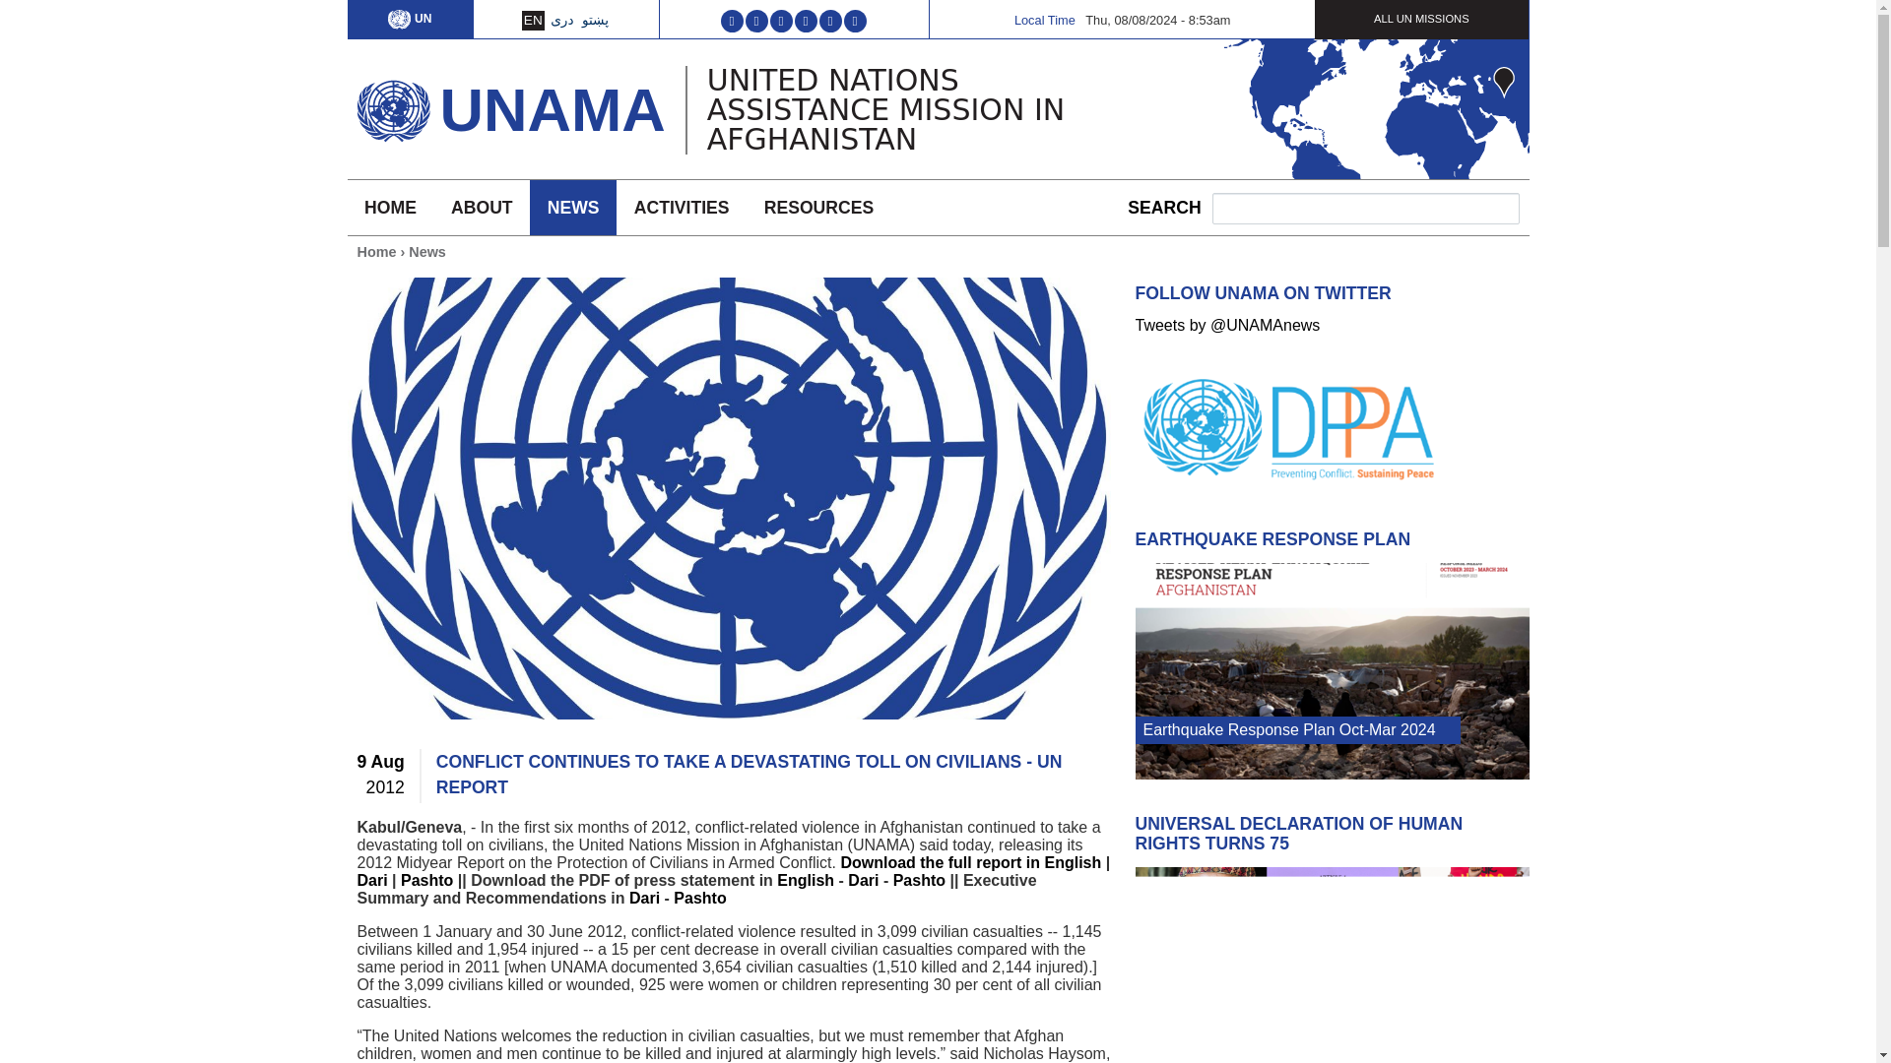  What do you see at coordinates (409, 18) in the screenshot?
I see `UN` at bounding box center [409, 18].